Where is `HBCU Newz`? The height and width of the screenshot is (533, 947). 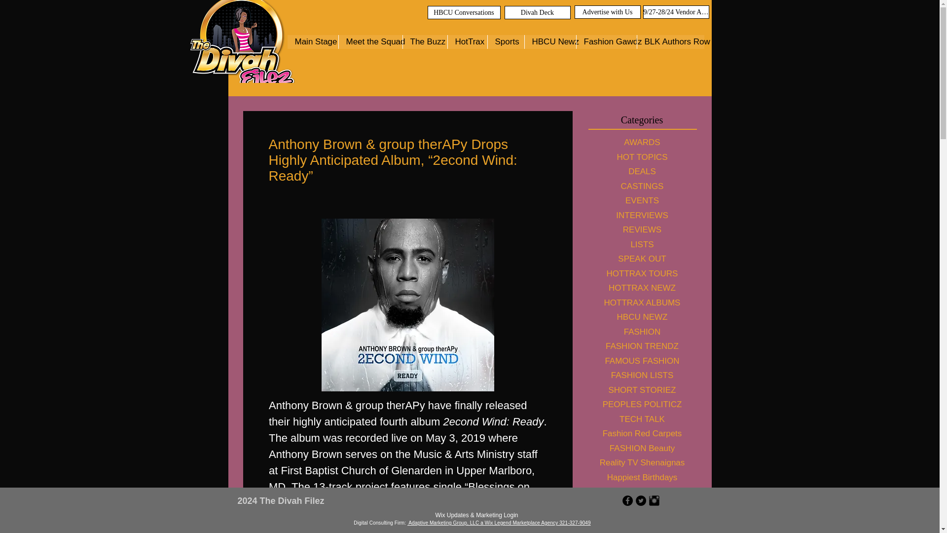
HBCU Newz is located at coordinates (549, 42).